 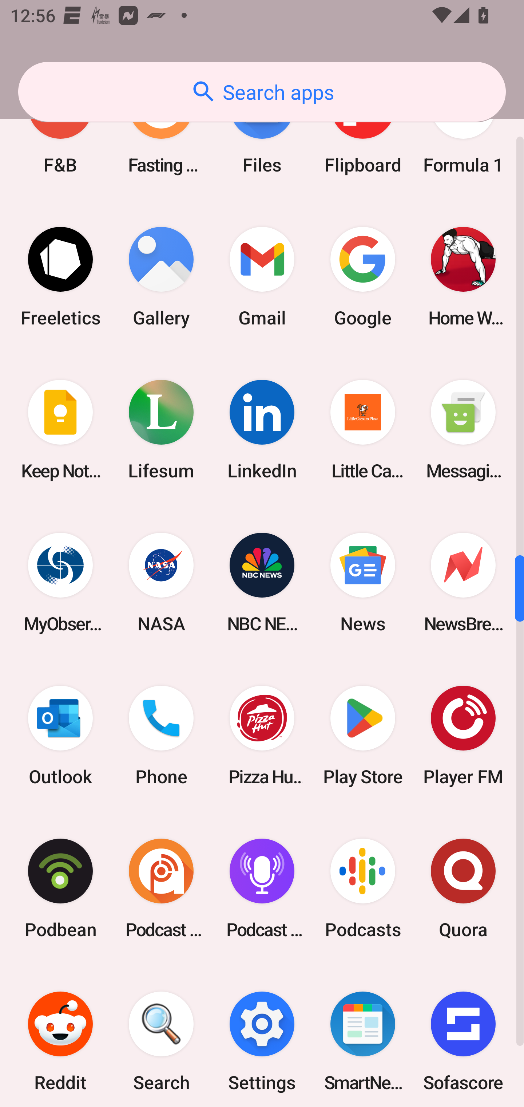 I want to click on Sofascore, so click(x=463, y=1036).